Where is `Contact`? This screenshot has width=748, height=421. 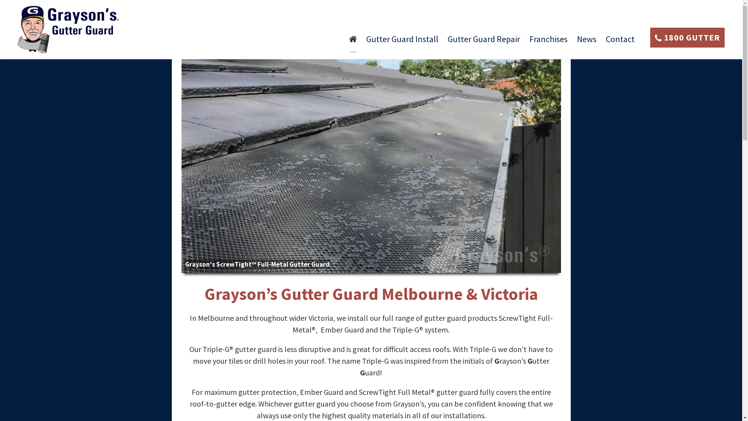
Contact is located at coordinates (620, 42).